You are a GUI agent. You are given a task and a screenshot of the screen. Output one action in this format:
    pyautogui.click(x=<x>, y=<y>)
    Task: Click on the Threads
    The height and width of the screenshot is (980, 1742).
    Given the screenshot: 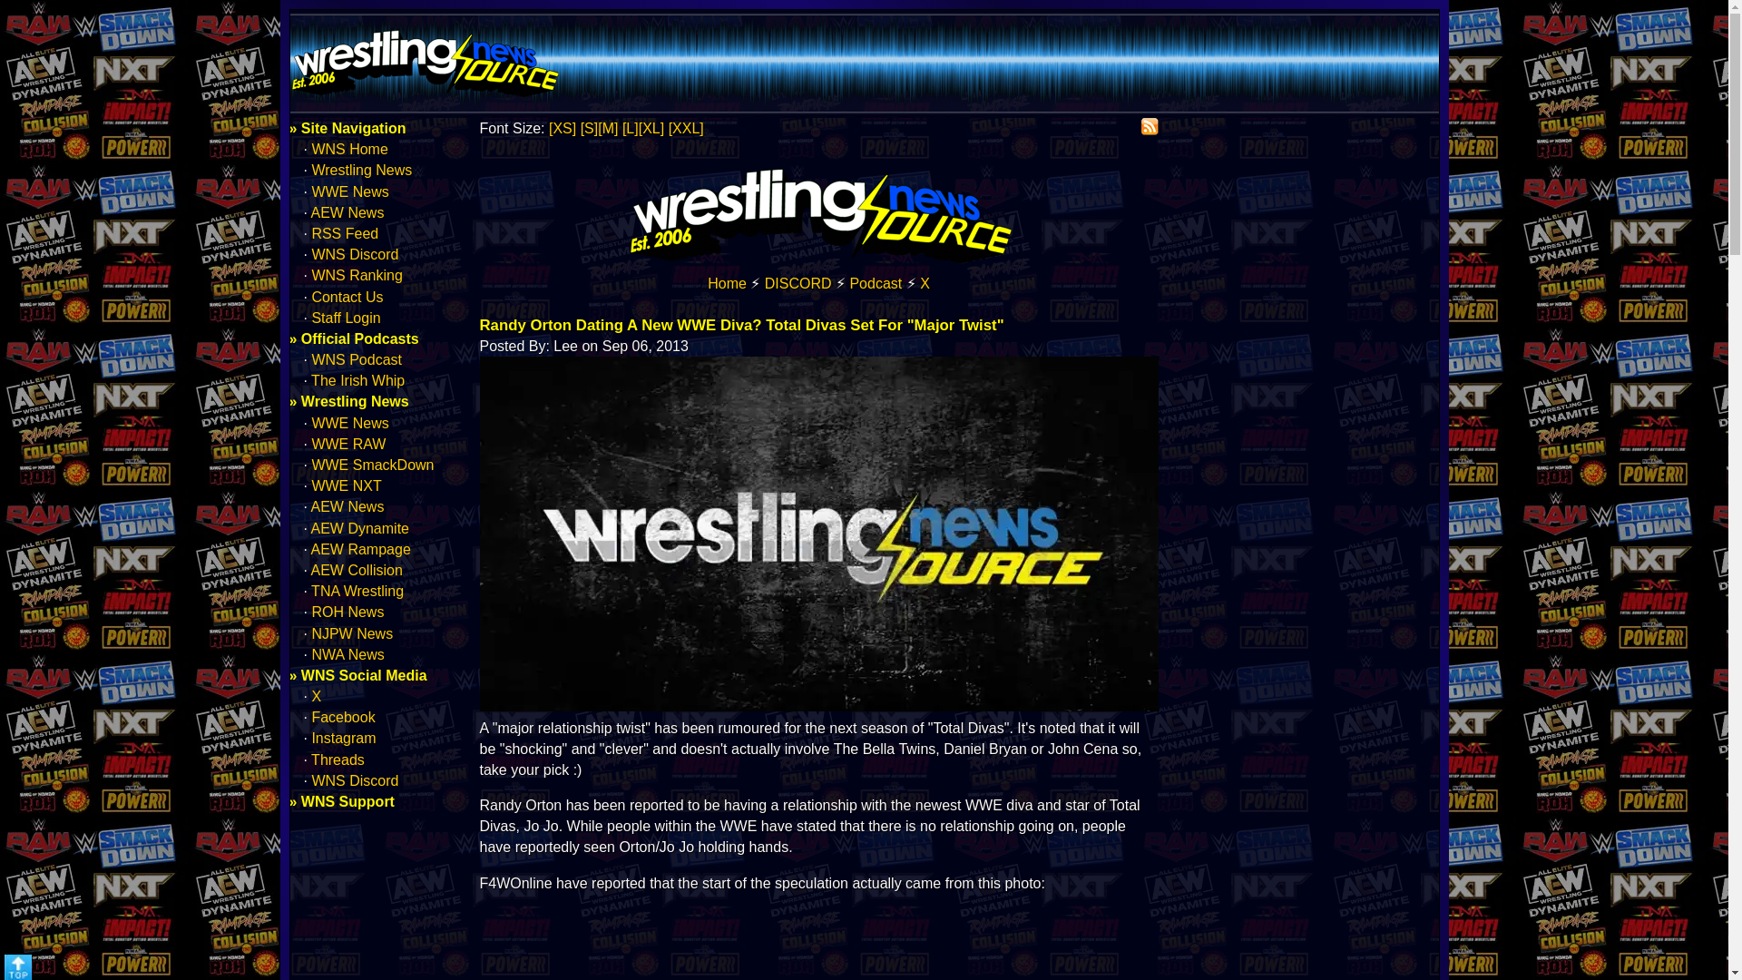 What is the action you would take?
    pyautogui.click(x=338, y=759)
    